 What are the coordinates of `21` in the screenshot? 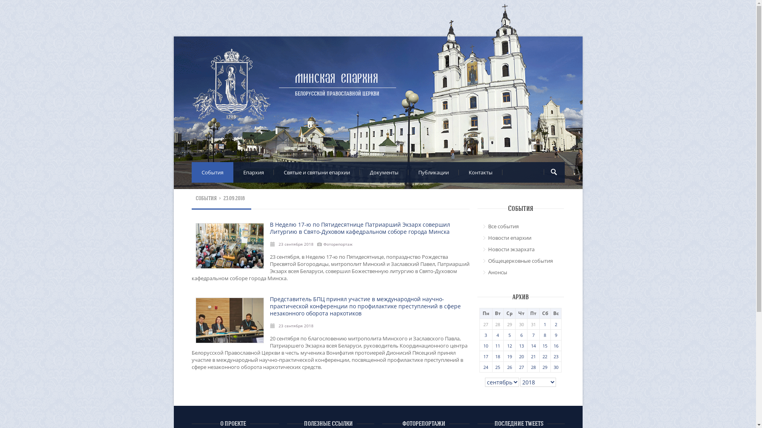 It's located at (533, 357).